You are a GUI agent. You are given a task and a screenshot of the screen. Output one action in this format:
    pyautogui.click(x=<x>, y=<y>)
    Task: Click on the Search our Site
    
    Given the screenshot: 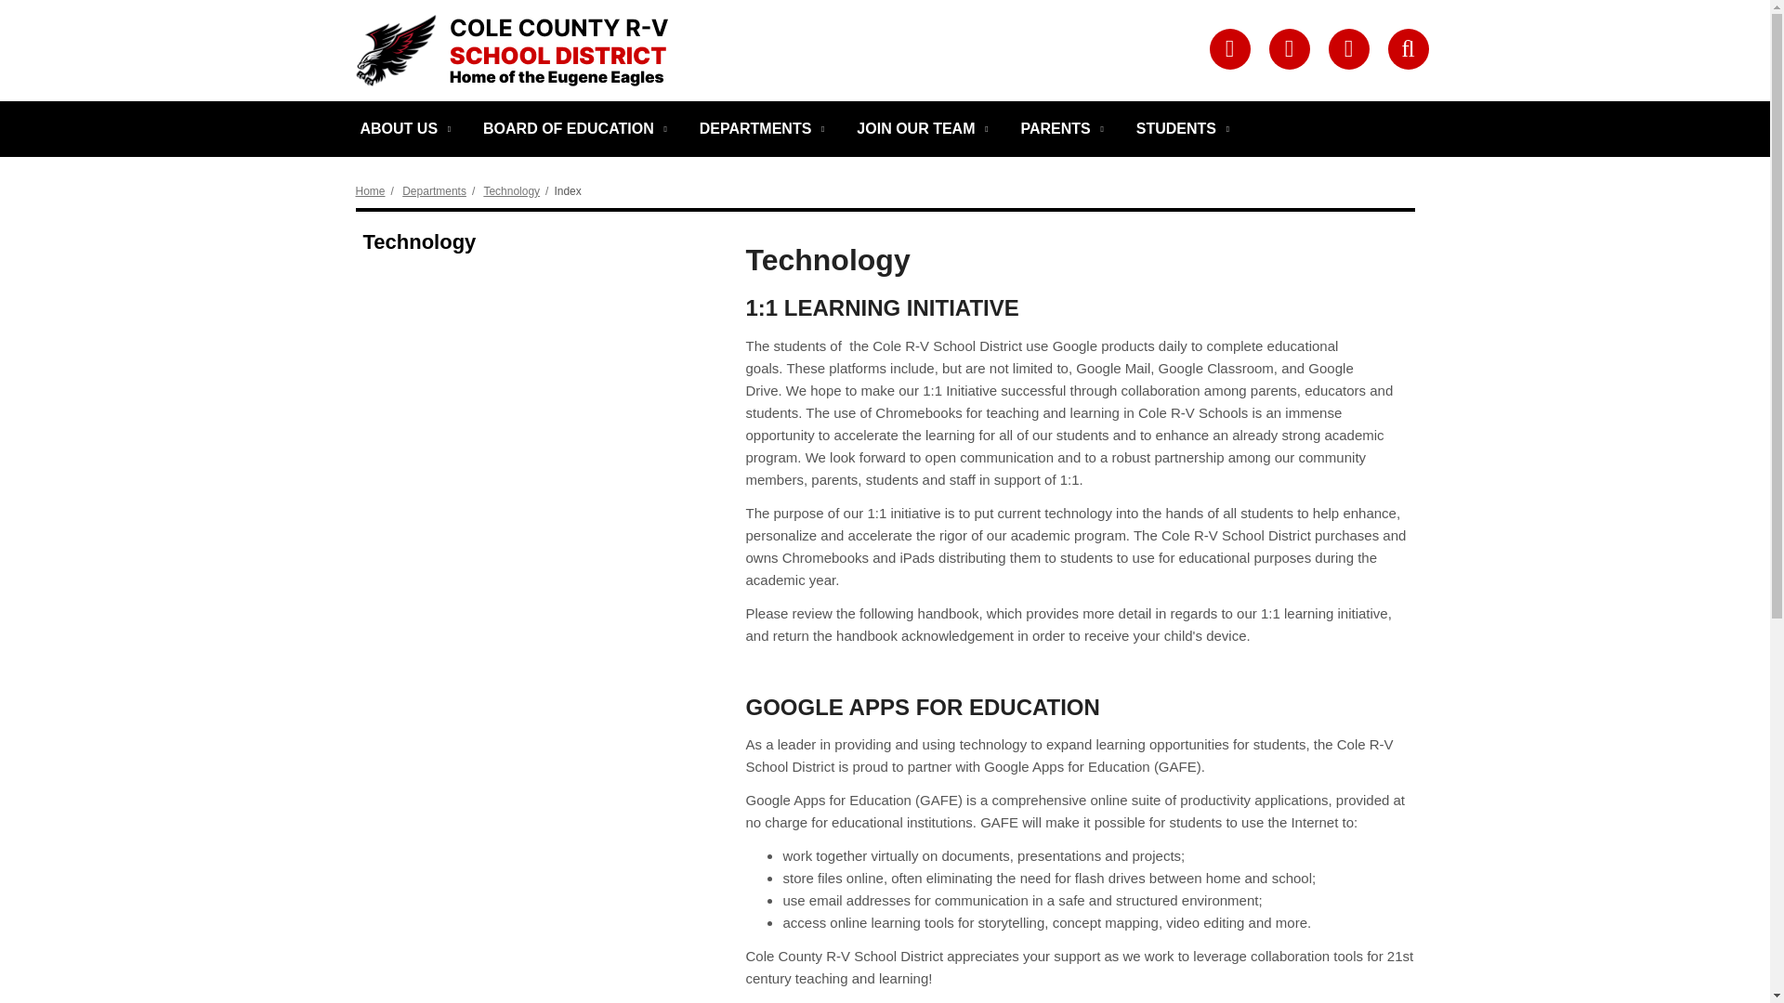 What is the action you would take?
    pyautogui.click(x=1408, y=48)
    